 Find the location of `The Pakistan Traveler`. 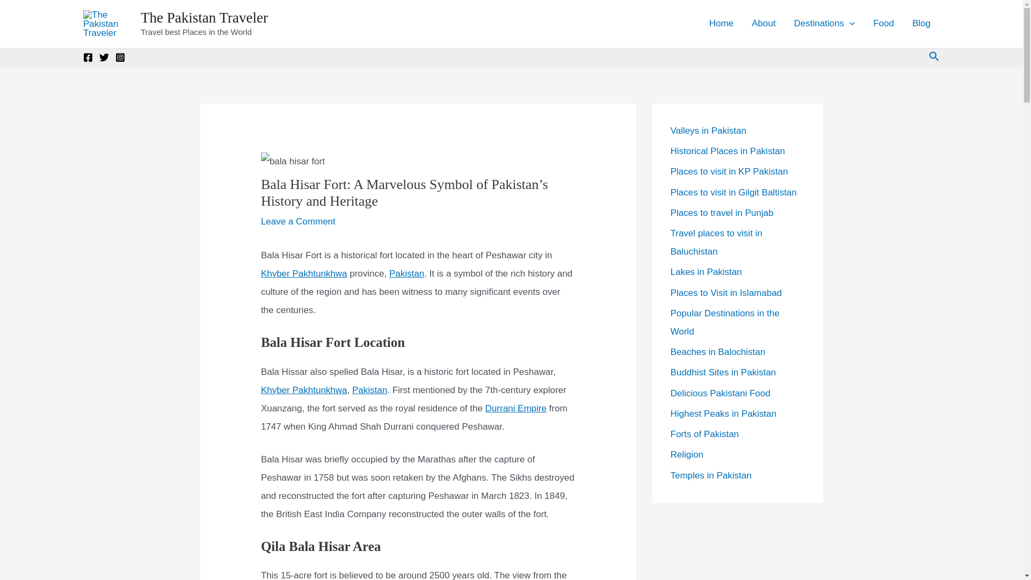

The Pakistan Traveler is located at coordinates (204, 17).